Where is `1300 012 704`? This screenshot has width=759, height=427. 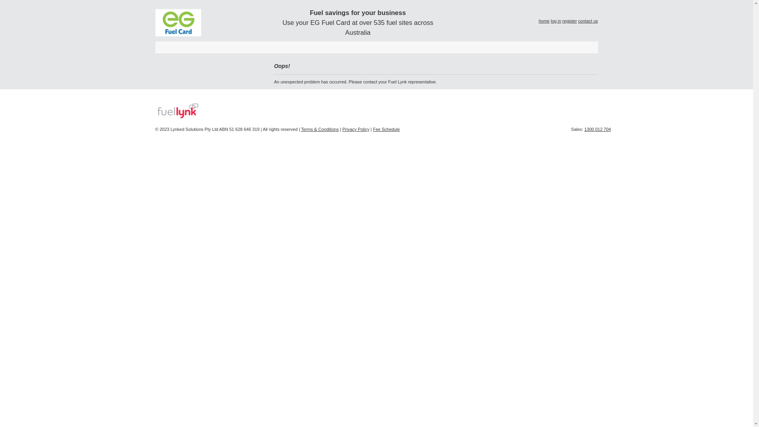 1300 012 704 is located at coordinates (598, 129).